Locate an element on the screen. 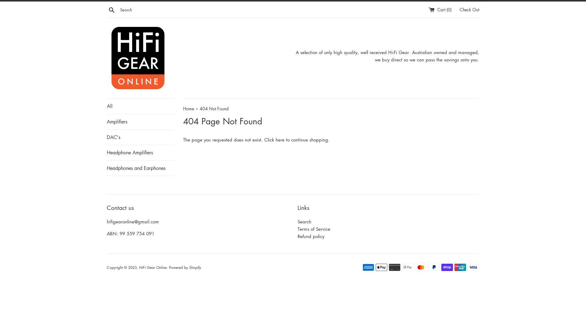 The height and width of the screenshot is (330, 586). DAC's is located at coordinates (140, 137).